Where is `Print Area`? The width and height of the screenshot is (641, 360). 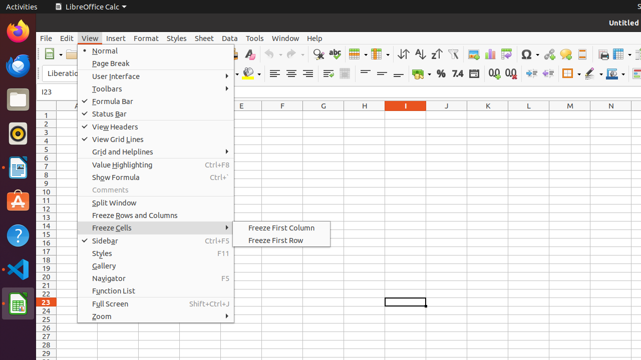
Print Area is located at coordinates (603, 54).